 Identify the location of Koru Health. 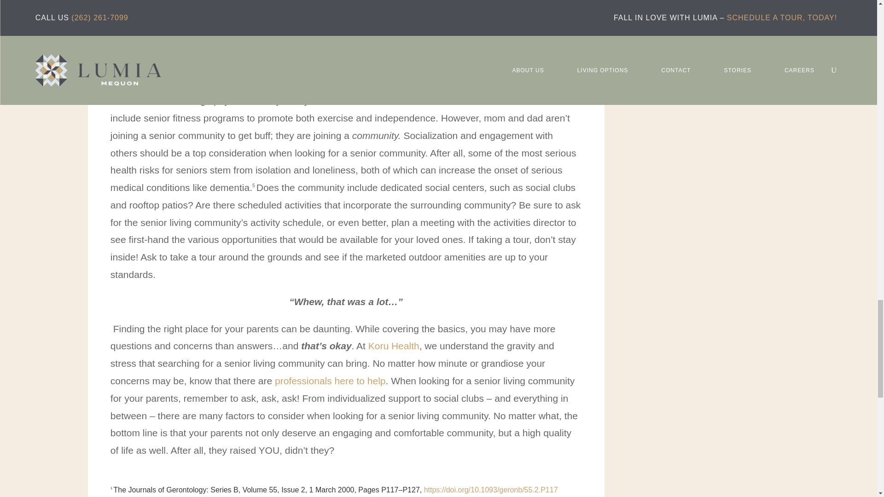
(394, 345).